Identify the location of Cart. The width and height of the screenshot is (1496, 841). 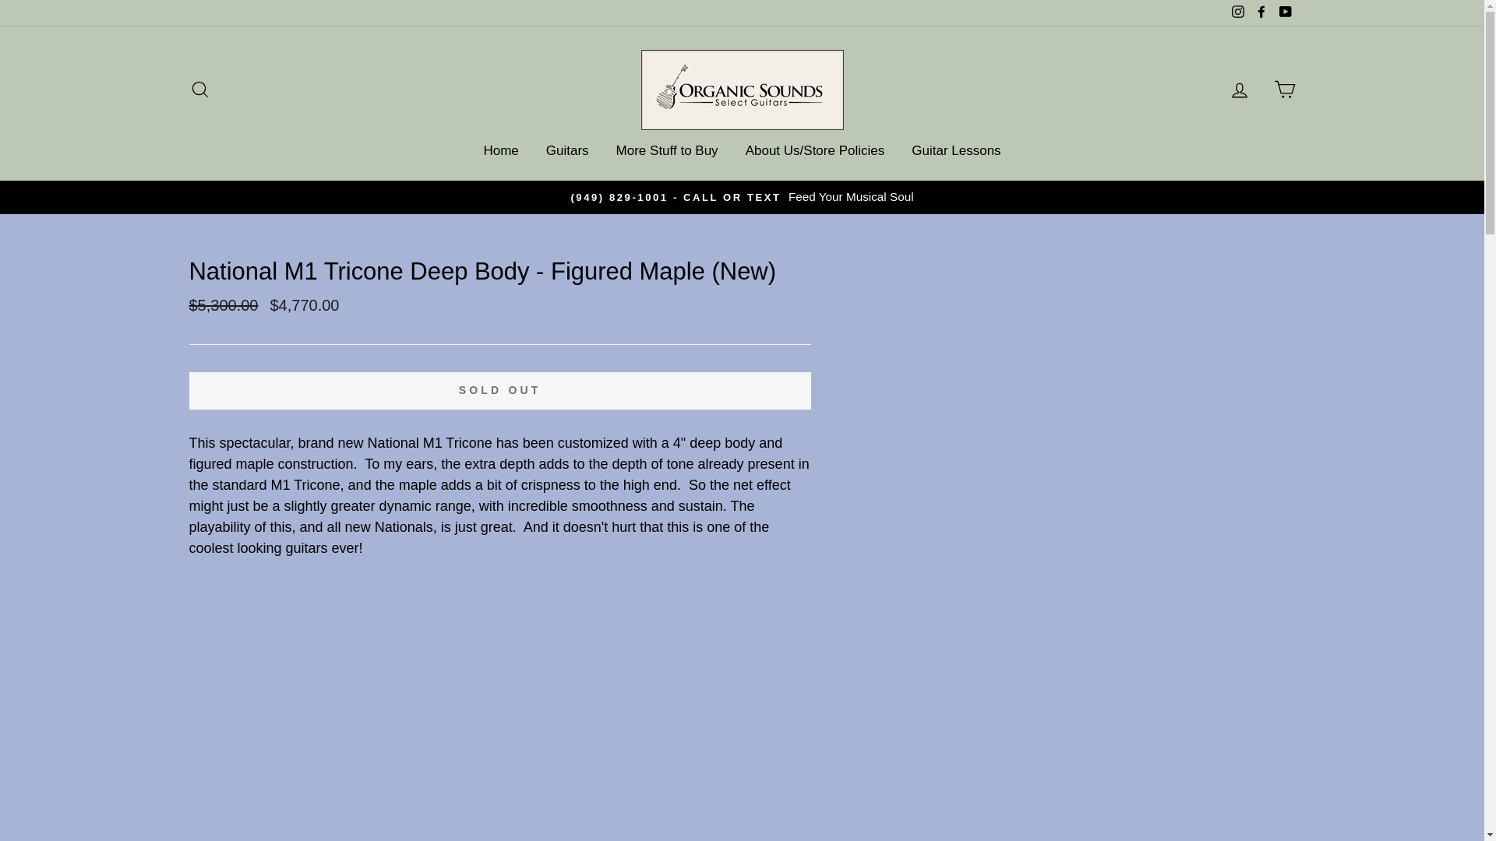
(1284, 90).